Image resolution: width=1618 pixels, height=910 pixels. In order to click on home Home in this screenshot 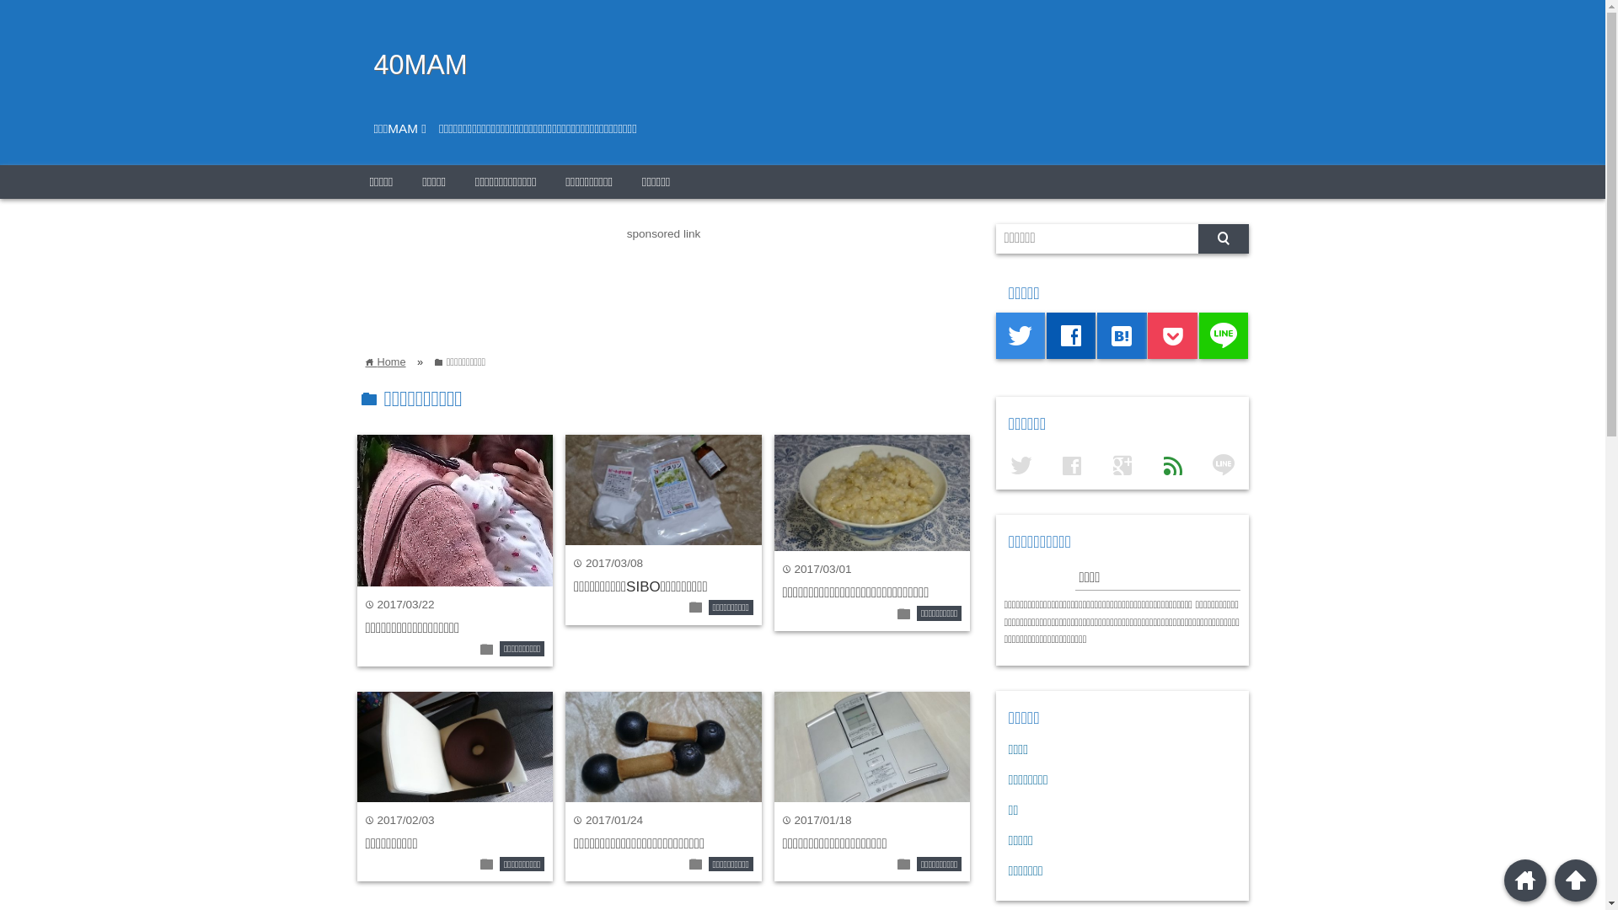, I will do `click(386, 362)`.